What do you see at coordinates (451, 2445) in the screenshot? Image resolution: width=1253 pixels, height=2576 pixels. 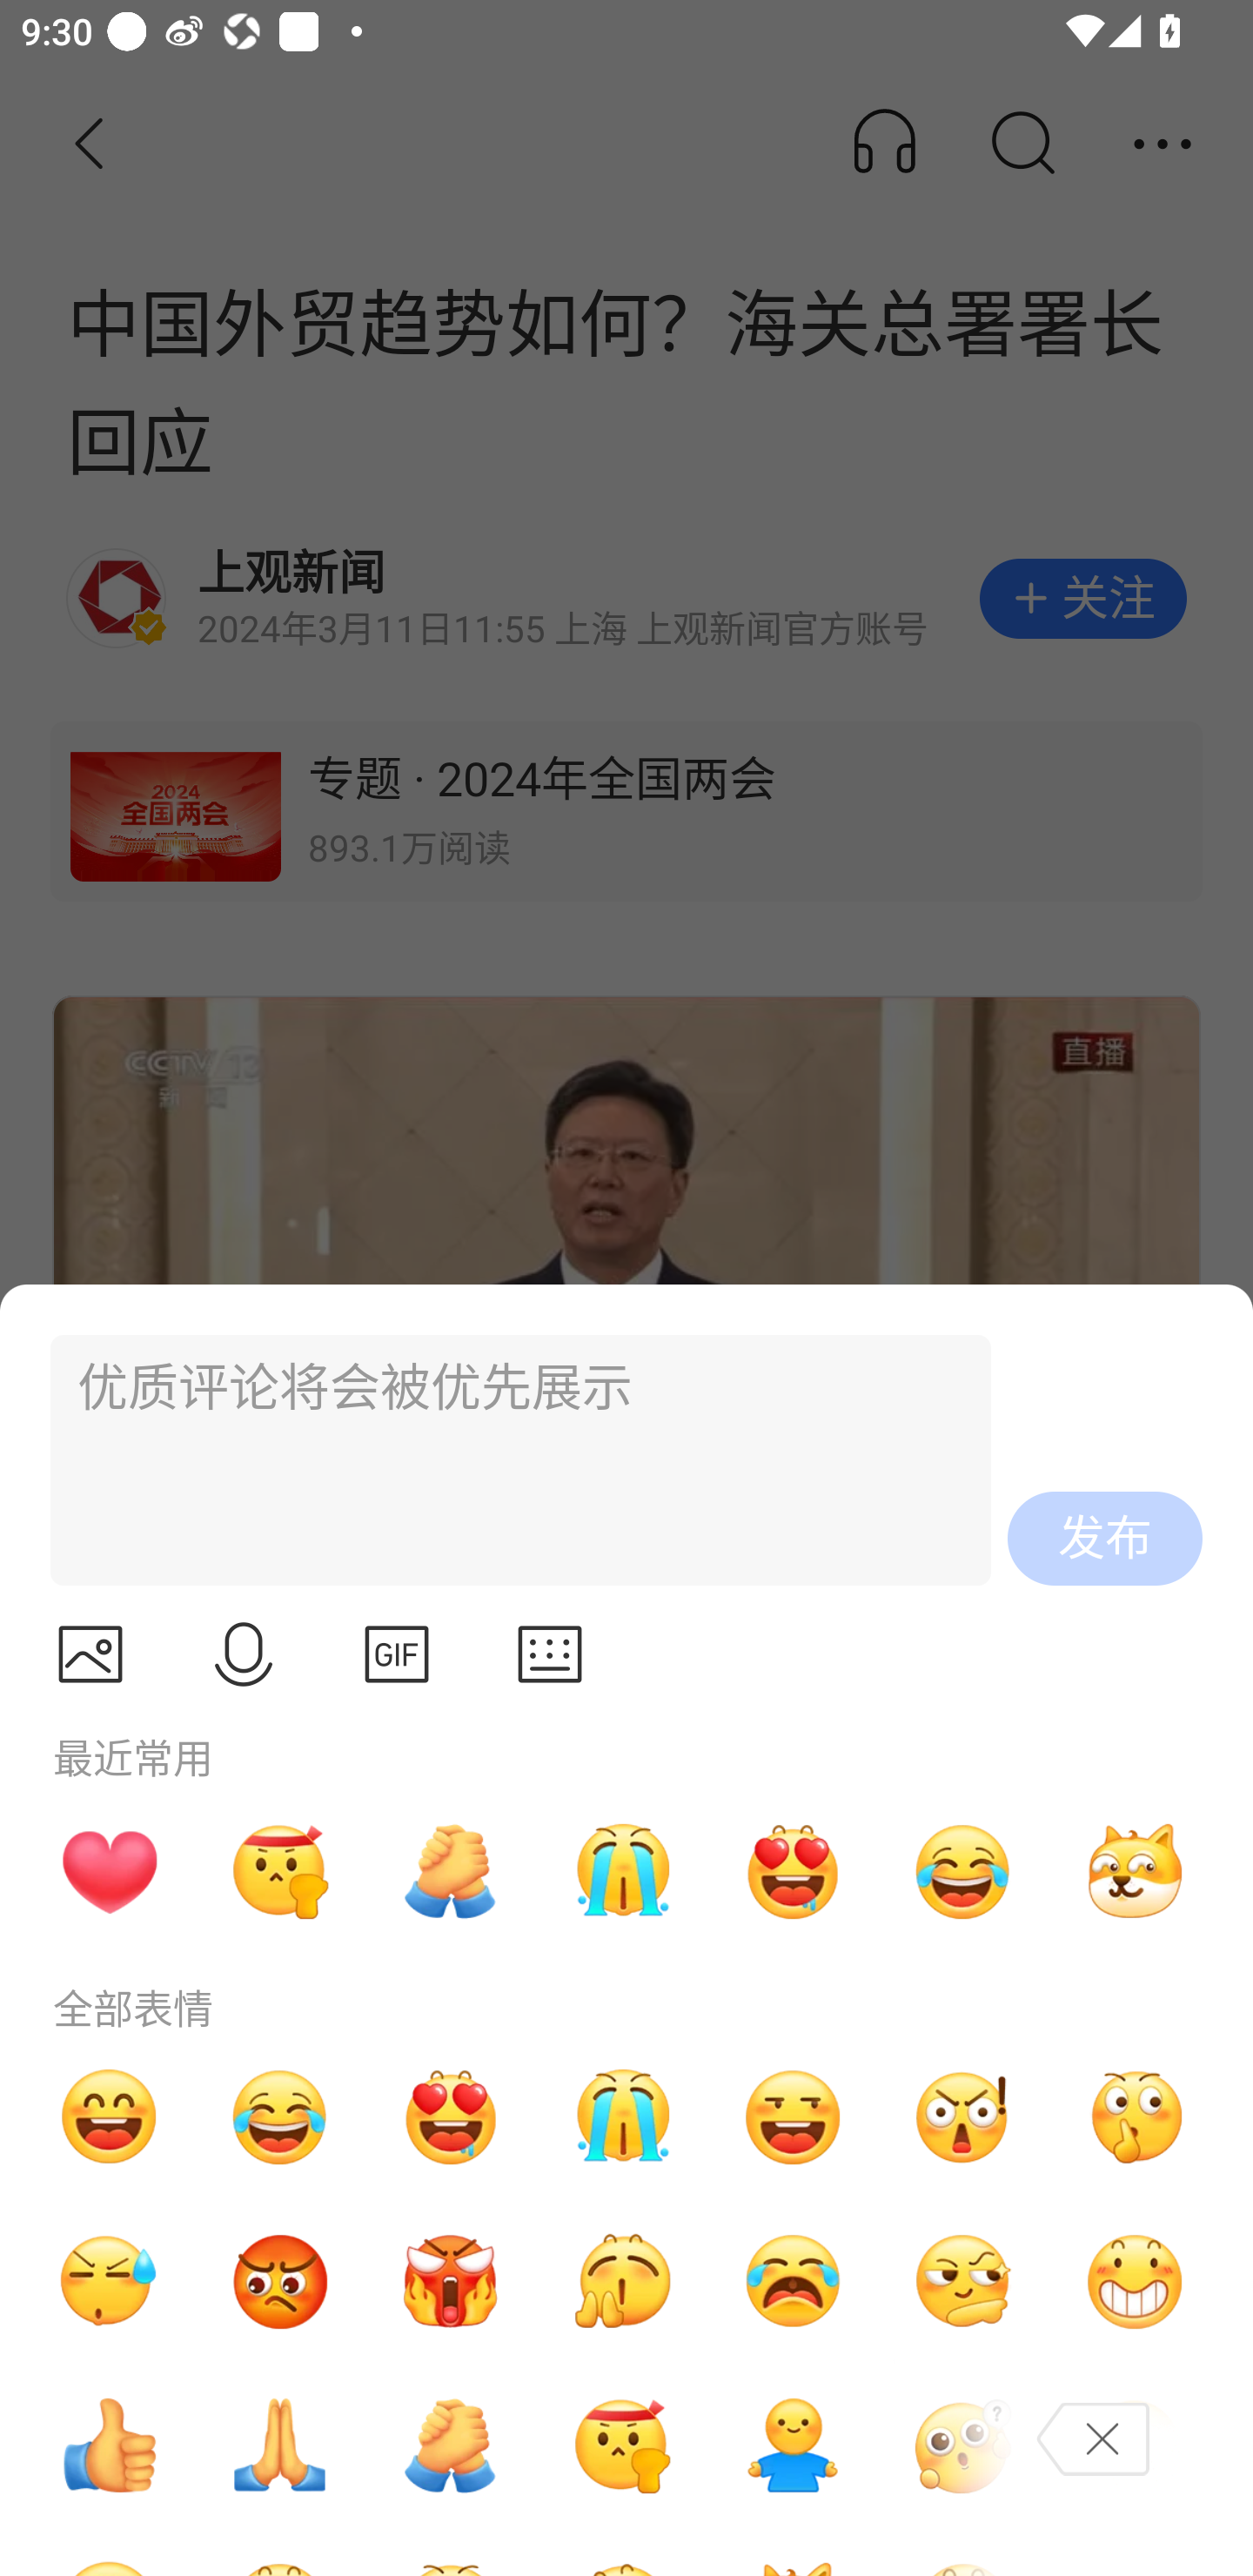 I see `加油` at bounding box center [451, 2445].